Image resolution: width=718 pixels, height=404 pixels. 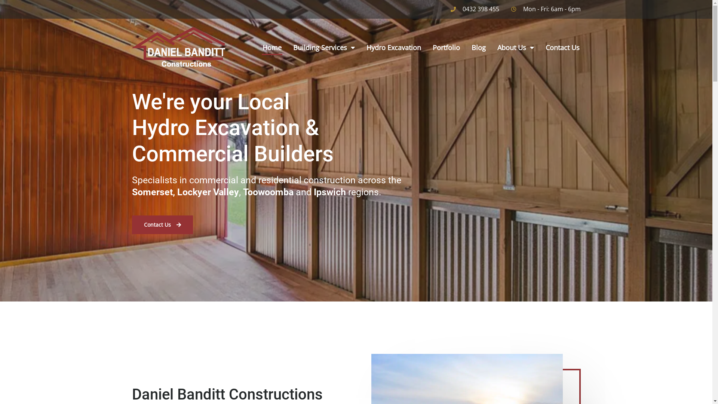 I want to click on Portfolio, so click(x=447, y=48).